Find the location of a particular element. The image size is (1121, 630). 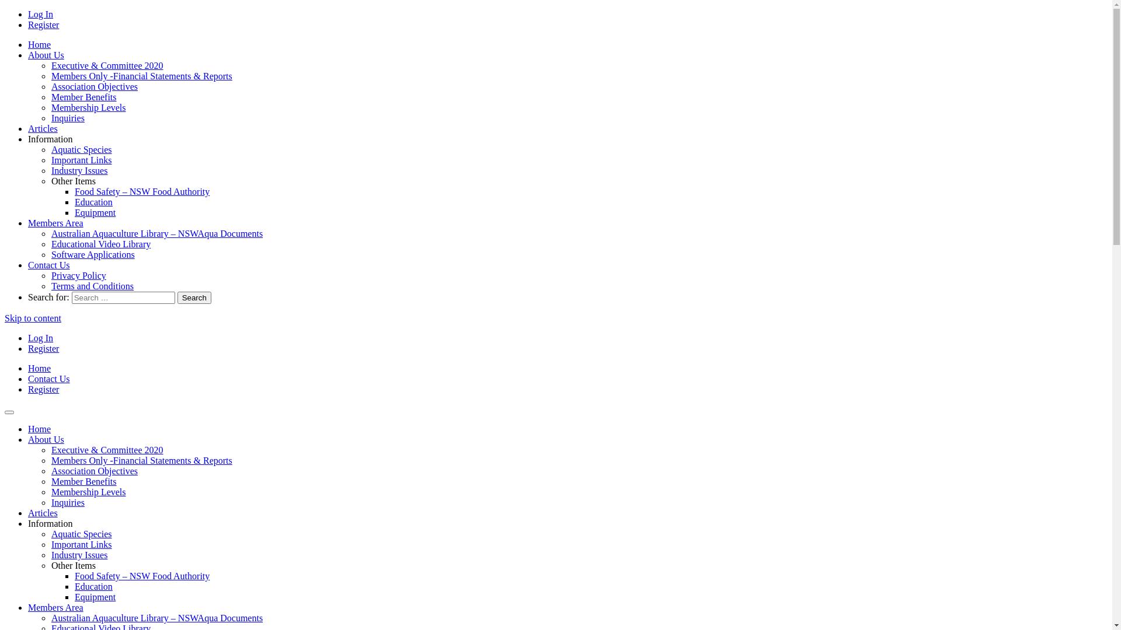

Aquatic Species is located at coordinates (82, 534).